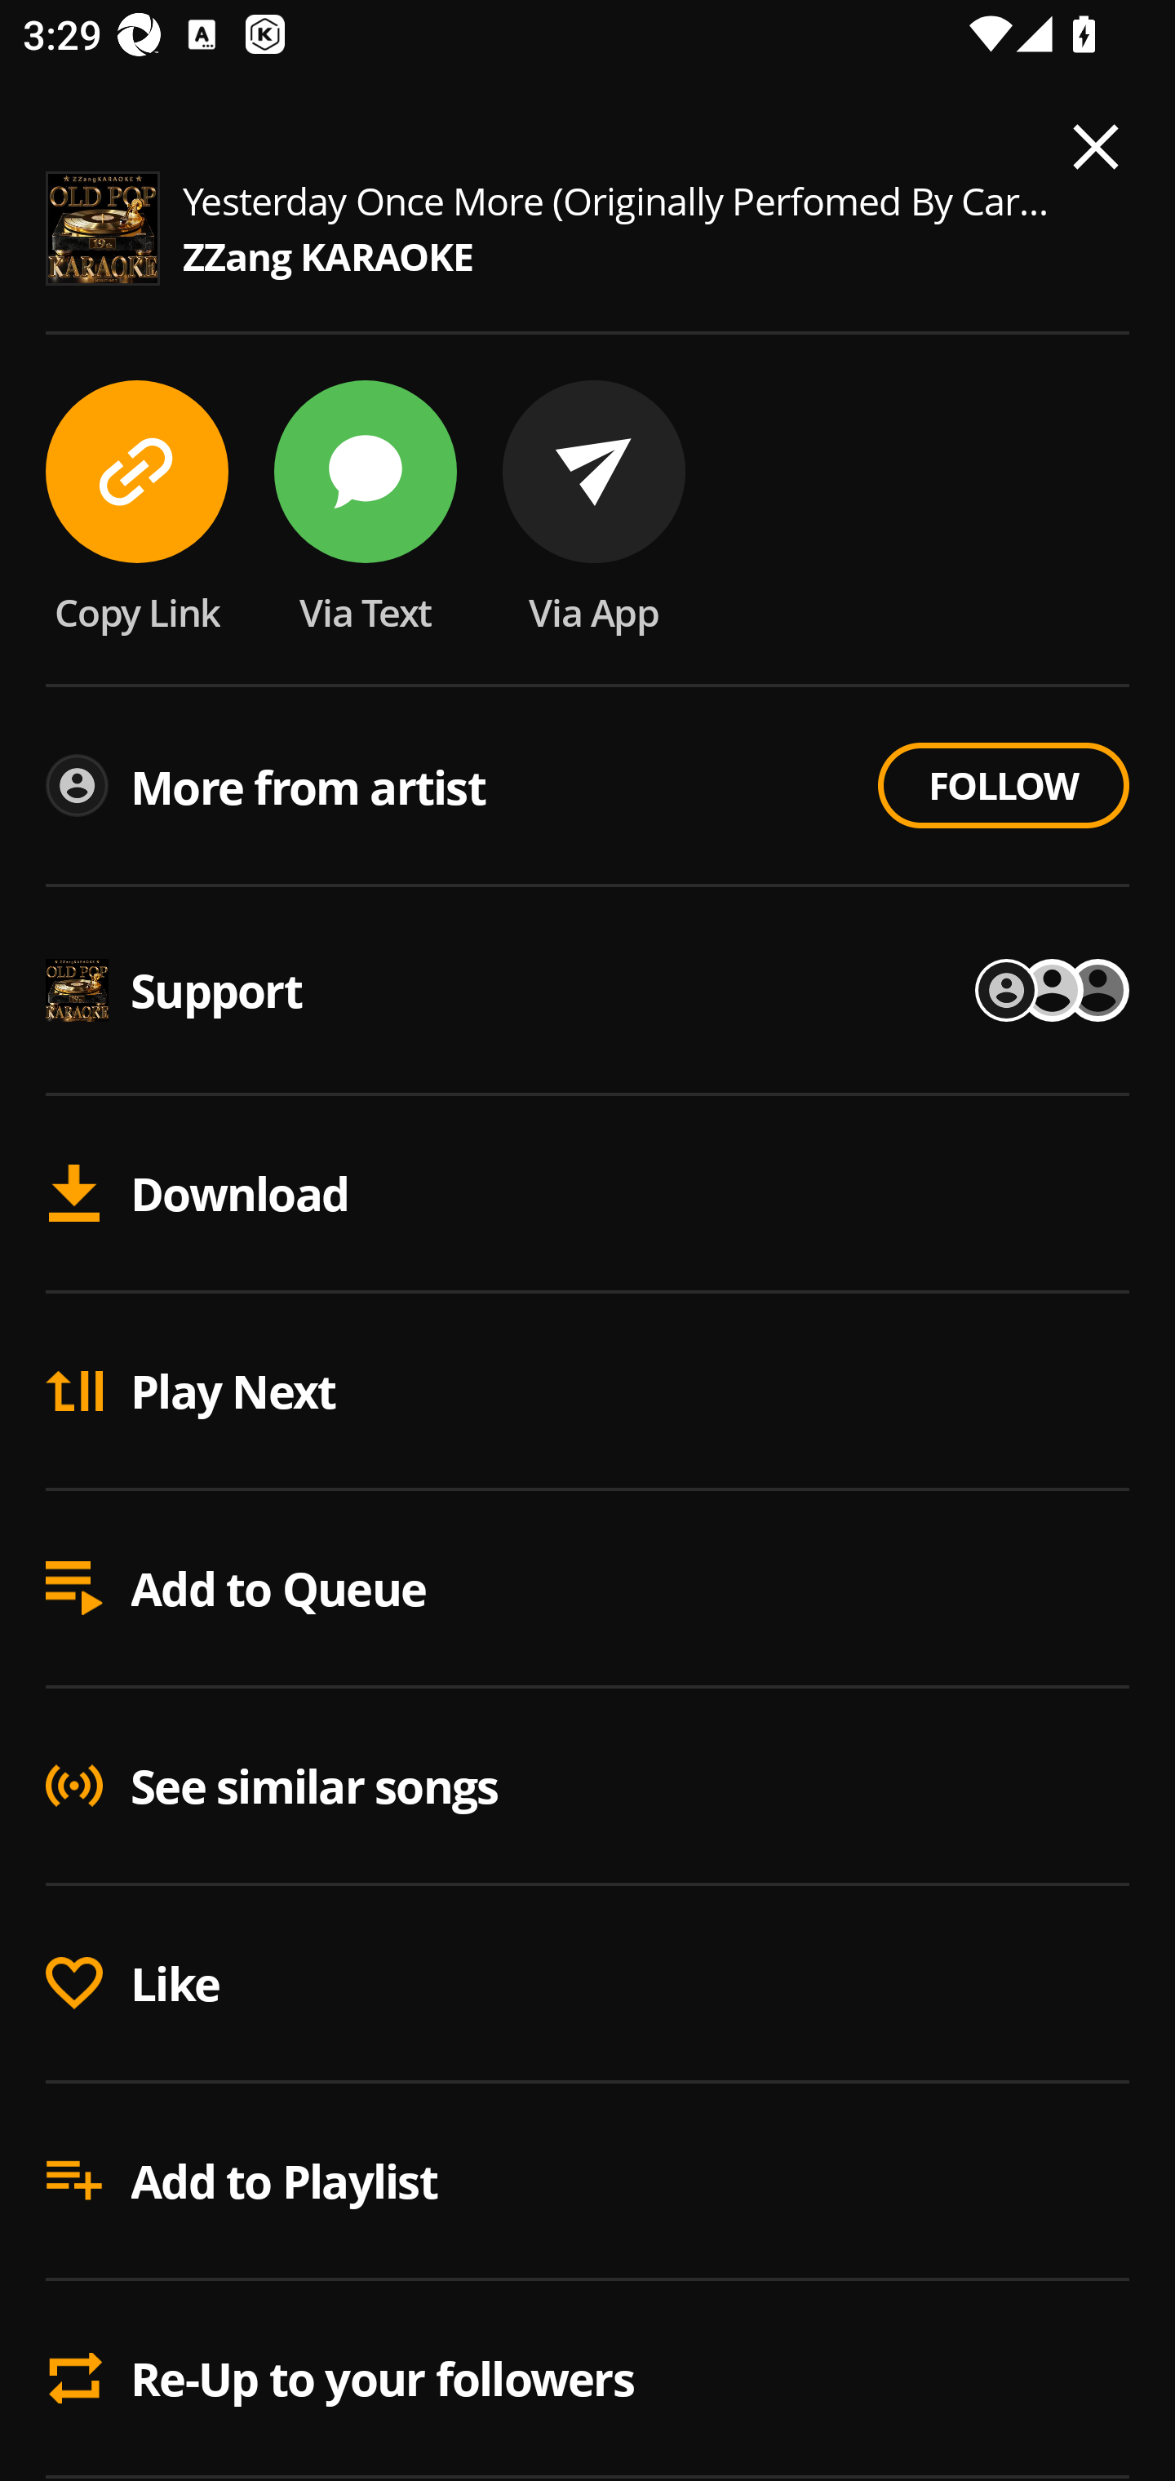  I want to click on Re-Up to your followers, so click(587, 2378).